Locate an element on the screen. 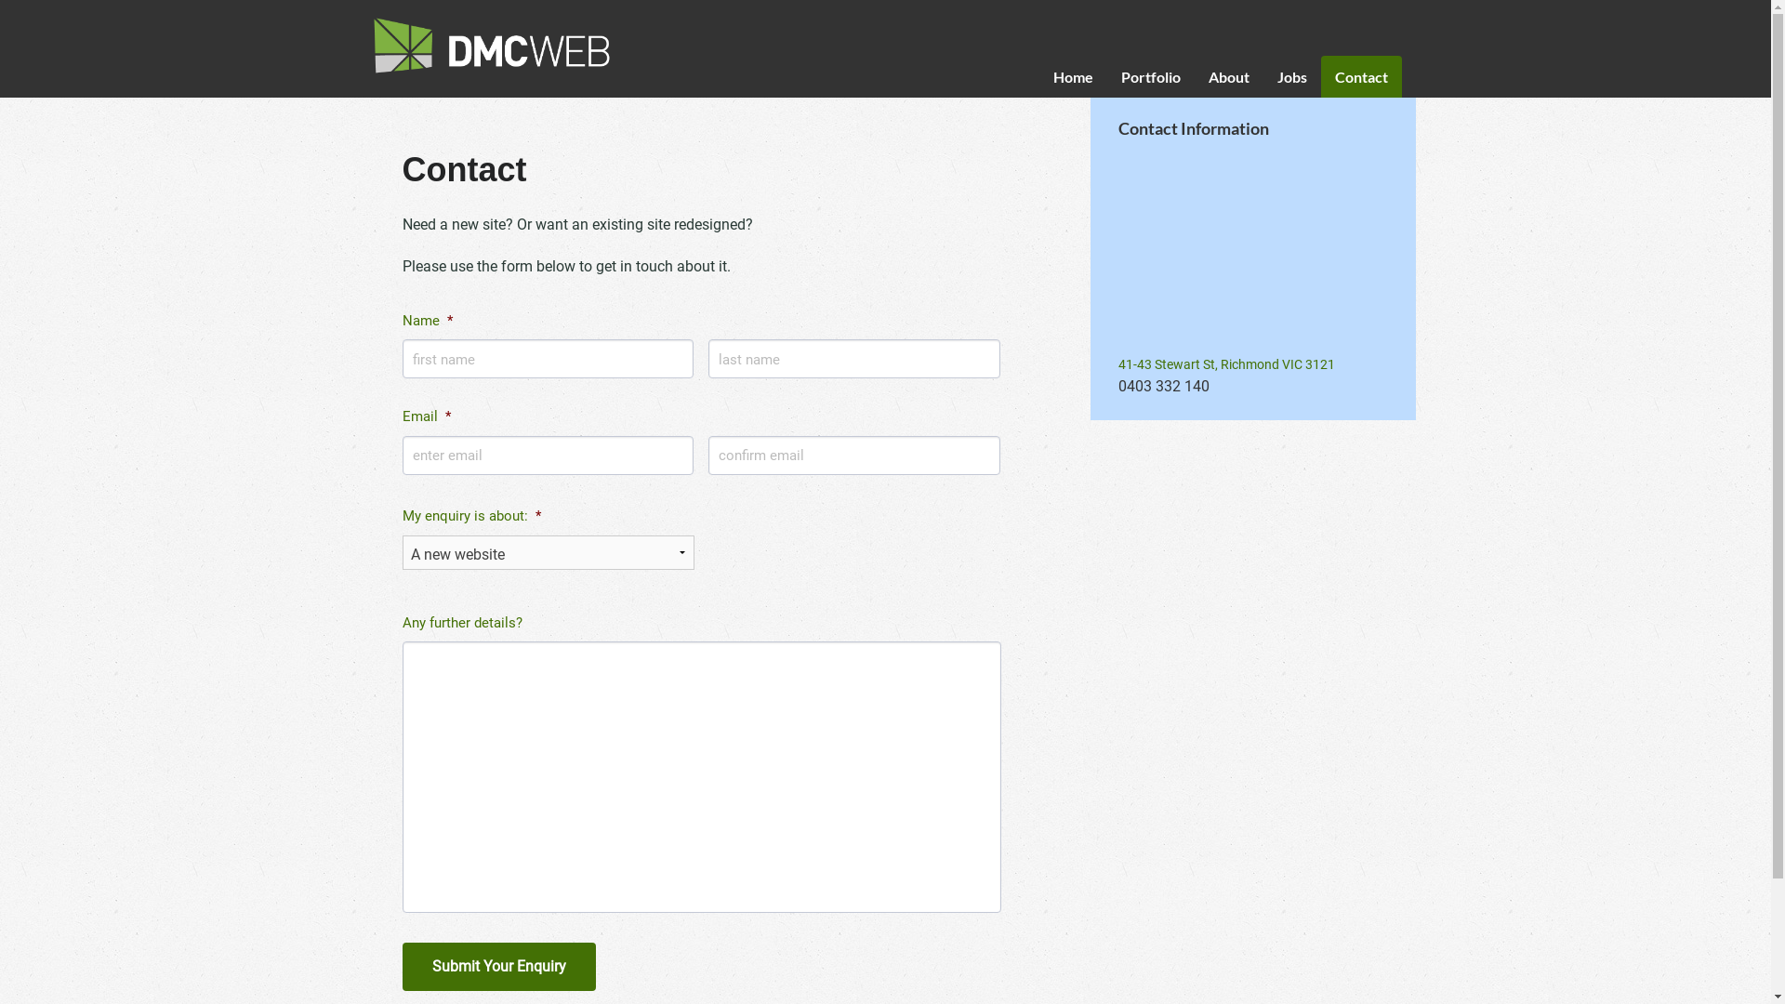 This screenshot has width=1785, height=1004. Contact is located at coordinates (1361, 76).